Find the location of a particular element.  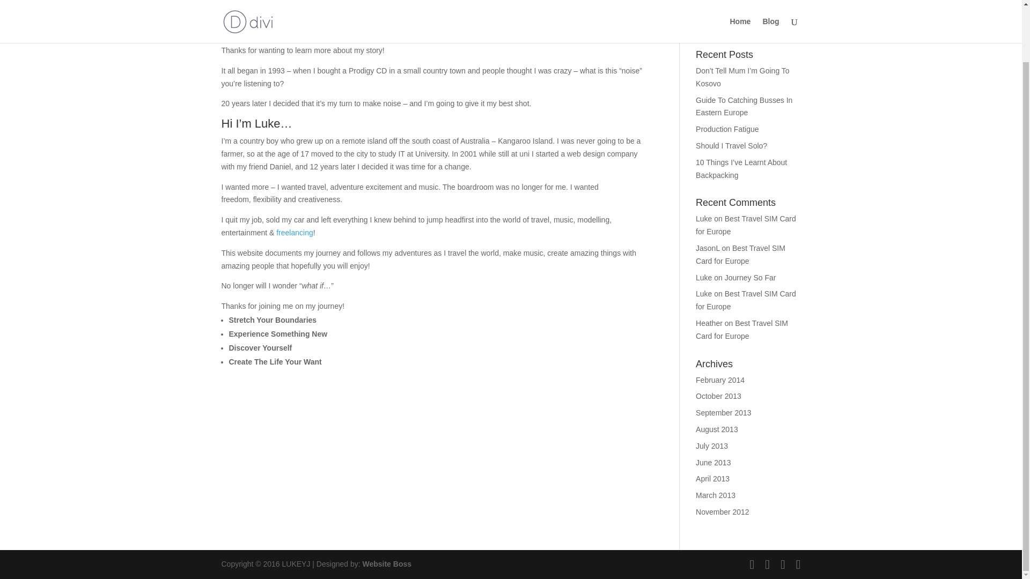

Should I Travel Solo? is located at coordinates (732, 145).